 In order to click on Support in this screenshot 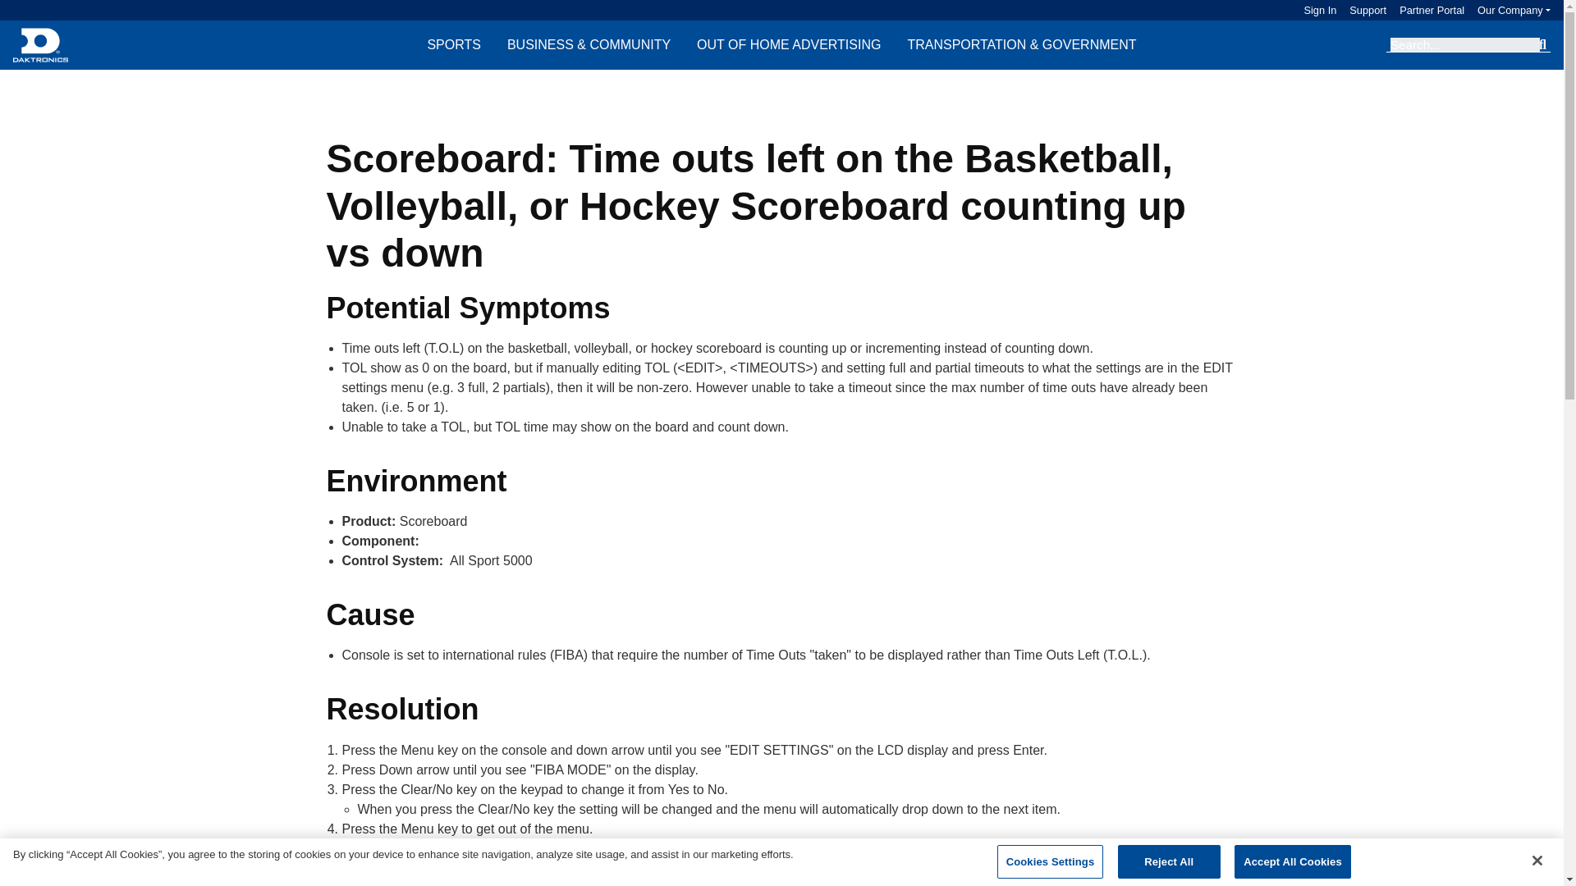, I will do `click(1361, 10)`.